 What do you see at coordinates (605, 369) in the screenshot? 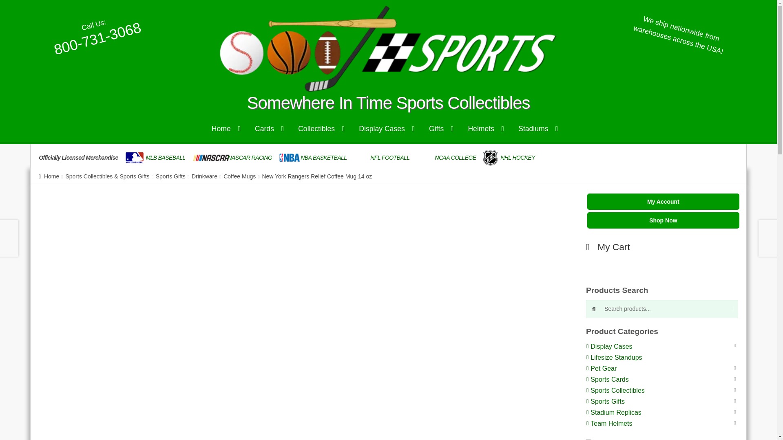
I see `Pet Gear` at bounding box center [605, 369].